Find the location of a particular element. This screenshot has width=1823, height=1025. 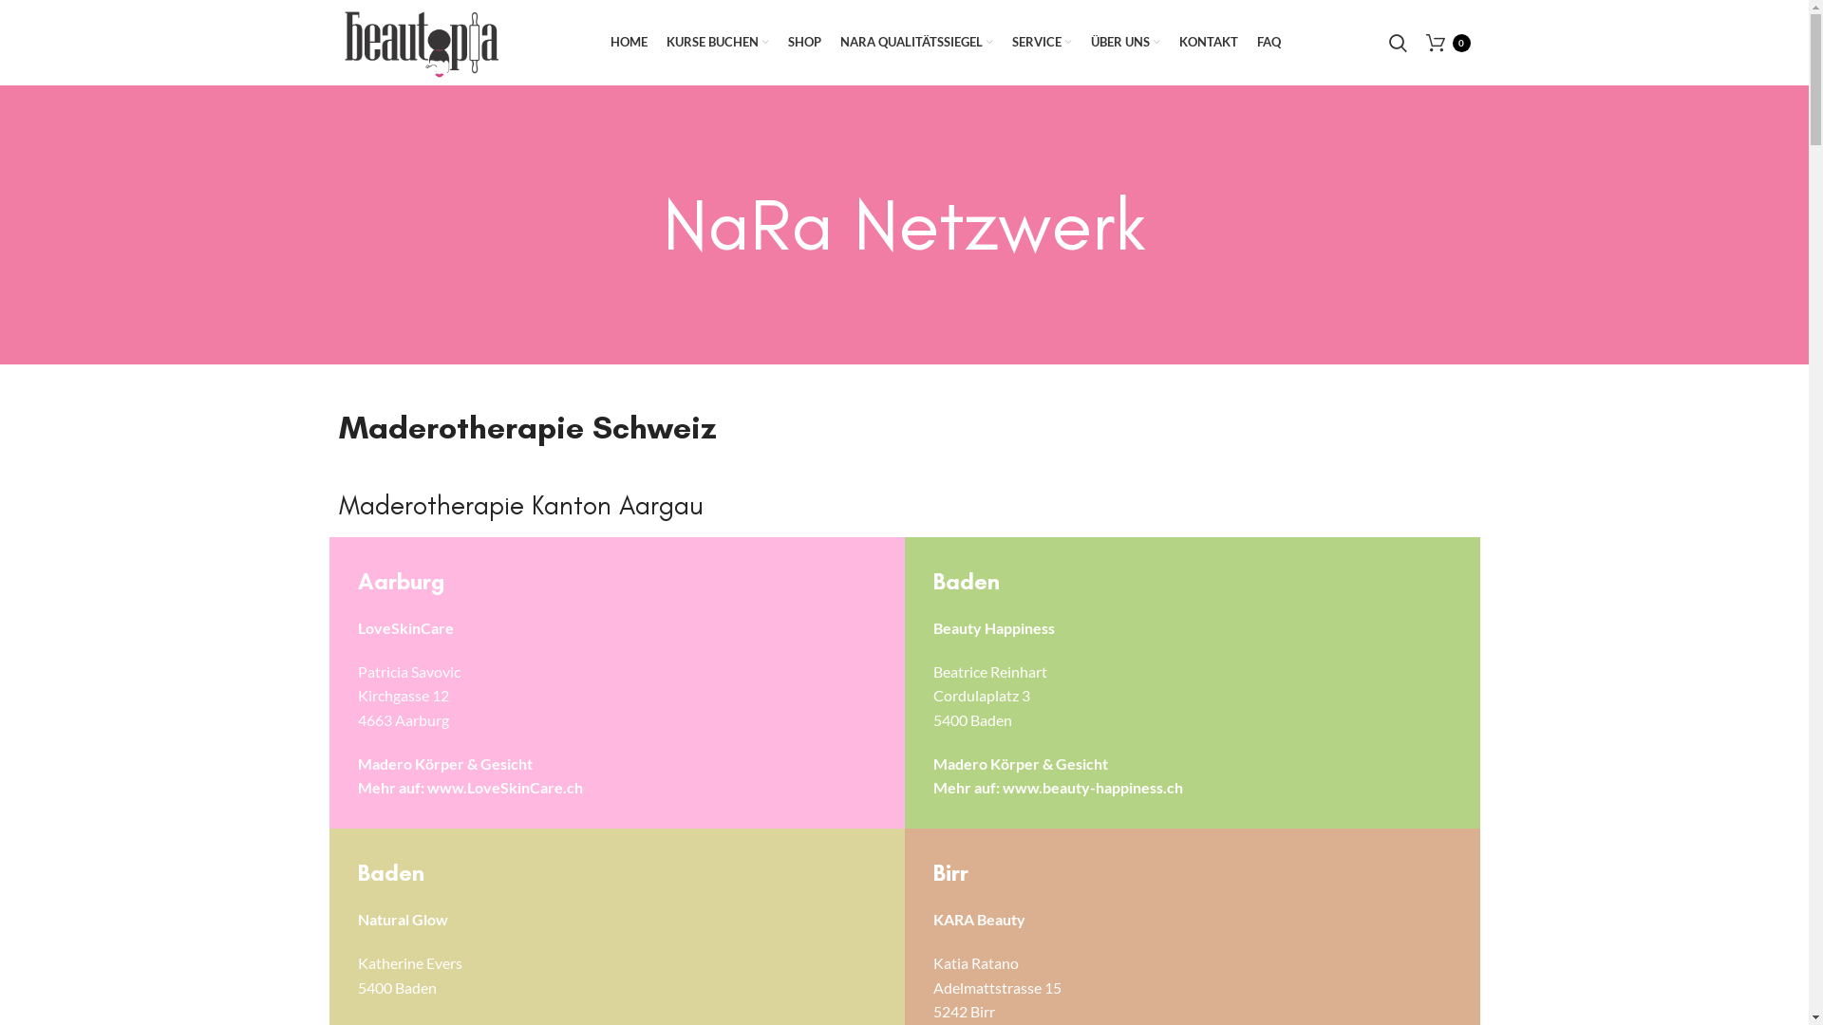

www.beauty-happiness.ch is located at coordinates (1093, 788).